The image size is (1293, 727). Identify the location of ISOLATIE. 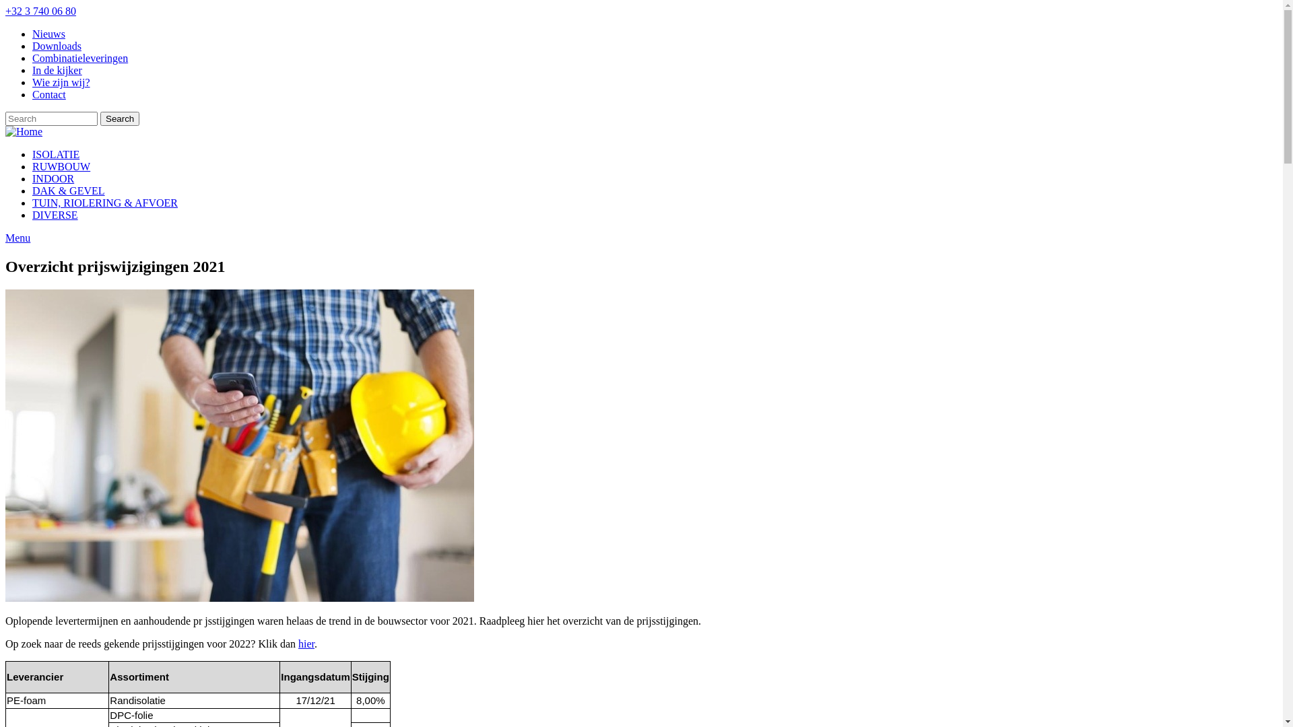
(56, 155).